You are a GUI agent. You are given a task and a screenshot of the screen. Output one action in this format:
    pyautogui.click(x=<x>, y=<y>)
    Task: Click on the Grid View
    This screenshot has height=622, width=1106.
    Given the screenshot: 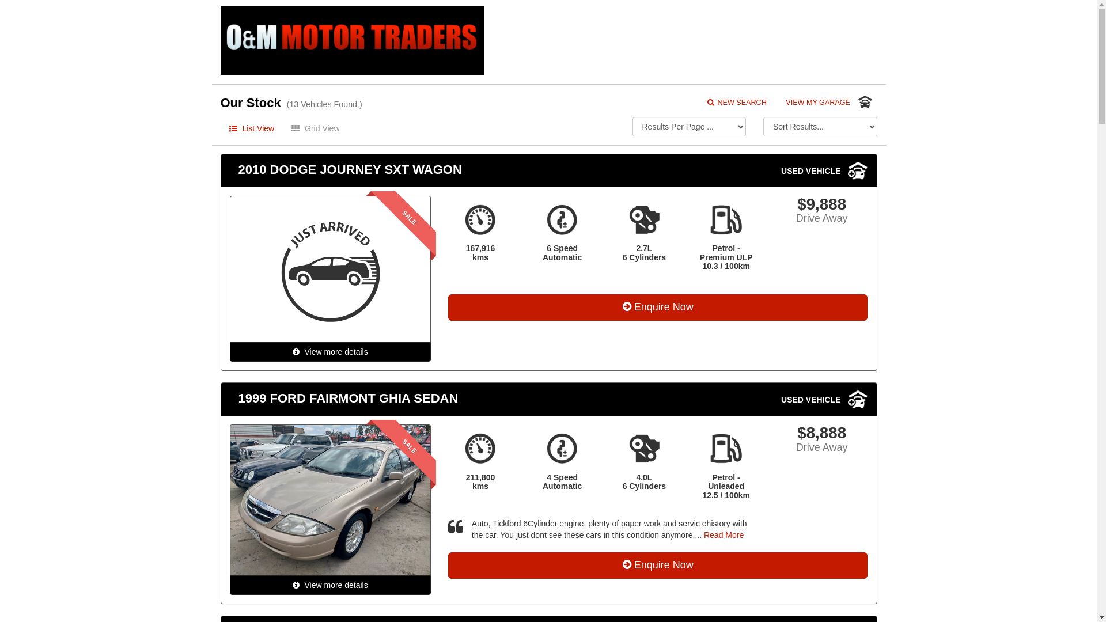 What is the action you would take?
    pyautogui.click(x=316, y=128)
    